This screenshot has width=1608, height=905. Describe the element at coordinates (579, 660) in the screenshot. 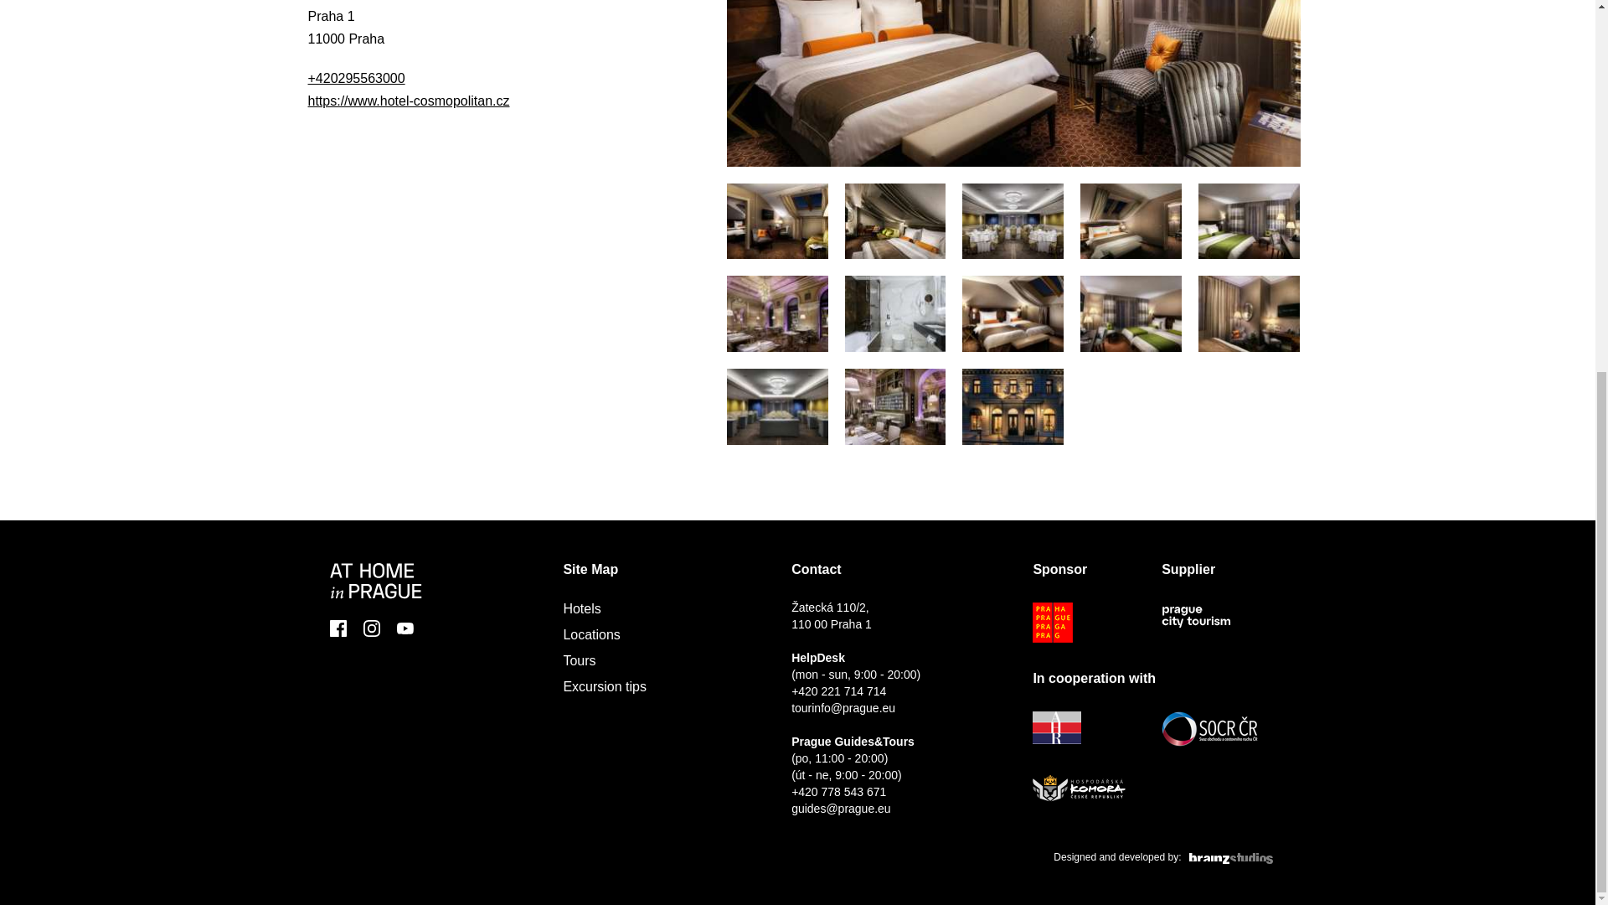

I see `Tours` at that location.